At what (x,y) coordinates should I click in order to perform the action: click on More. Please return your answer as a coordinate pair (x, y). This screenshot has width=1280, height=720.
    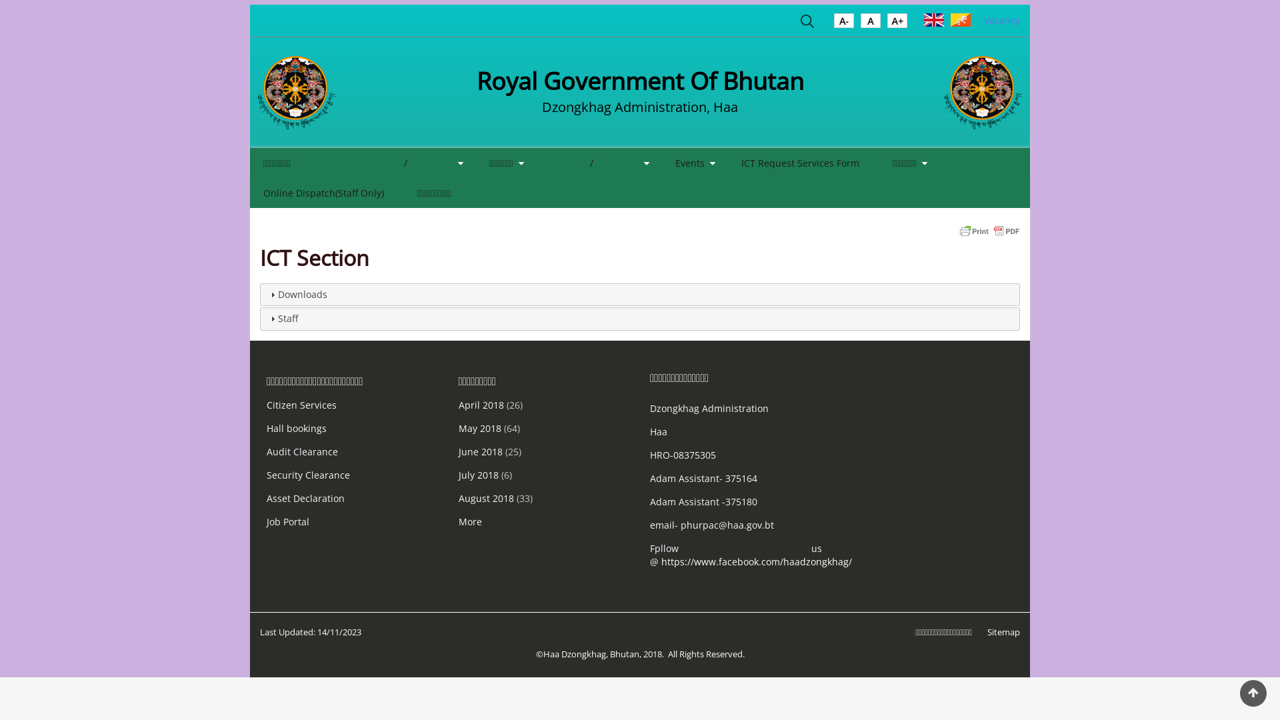
    Looking at the image, I should click on (471, 521).